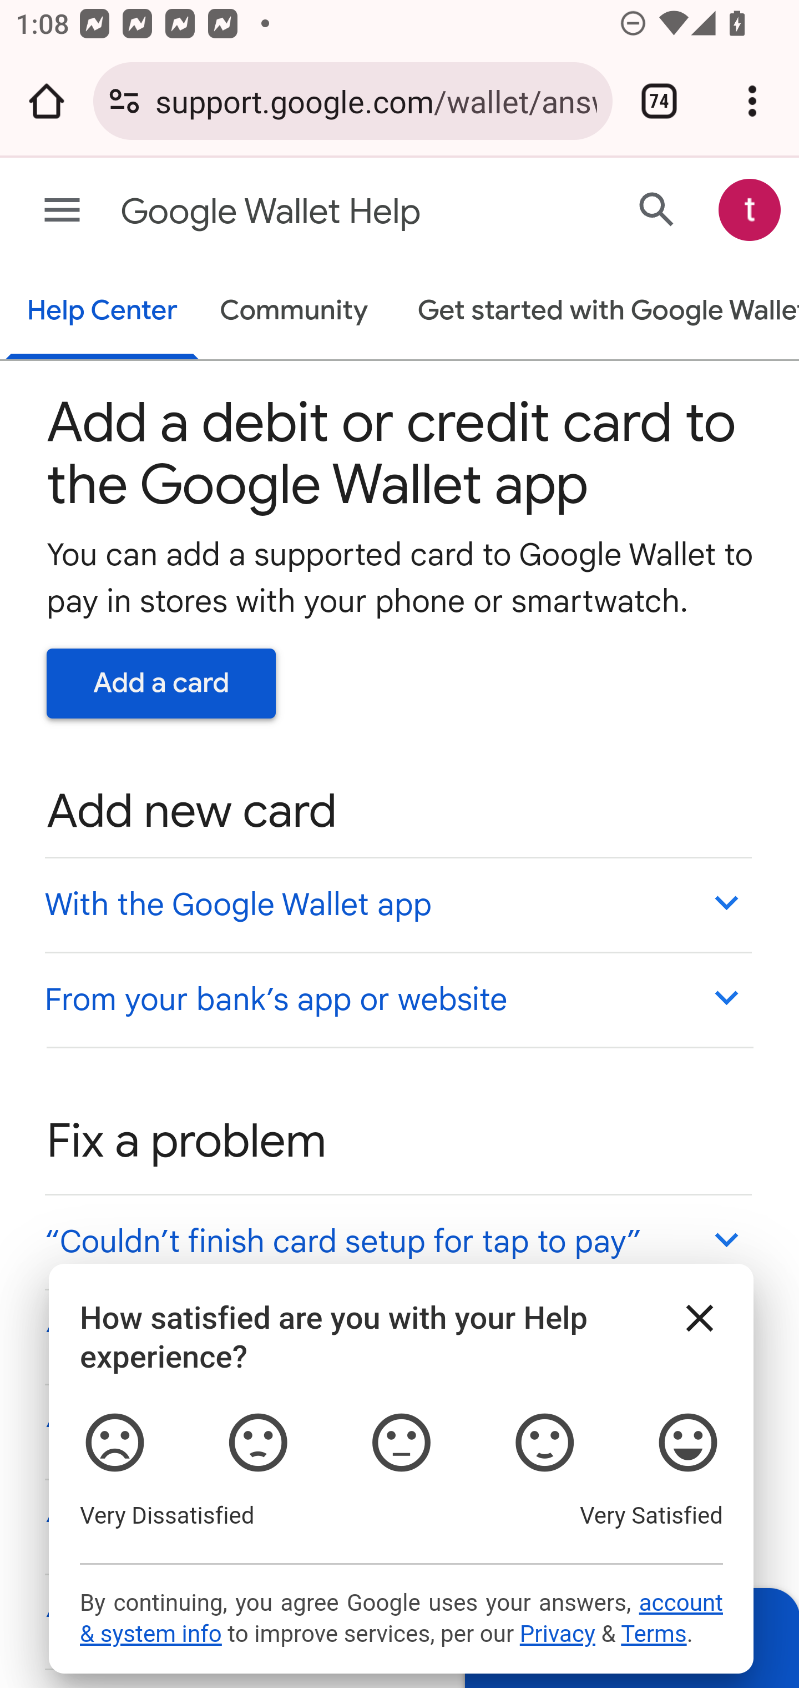 The height and width of the screenshot is (1688, 799). Describe the element at coordinates (124, 101) in the screenshot. I see `Connection is secure` at that location.